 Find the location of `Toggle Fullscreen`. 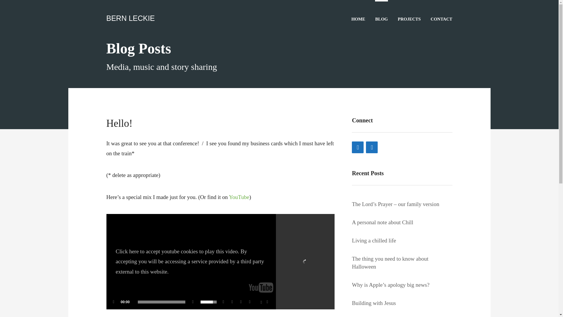

Toggle Fullscreen is located at coordinates (269, 302).